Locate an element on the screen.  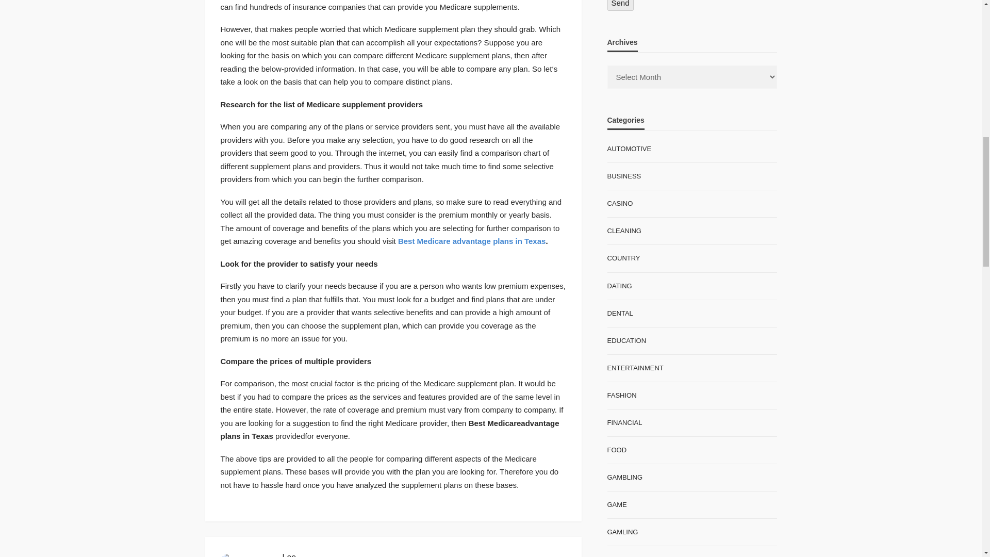
Lee is located at coordinates (289, 555).